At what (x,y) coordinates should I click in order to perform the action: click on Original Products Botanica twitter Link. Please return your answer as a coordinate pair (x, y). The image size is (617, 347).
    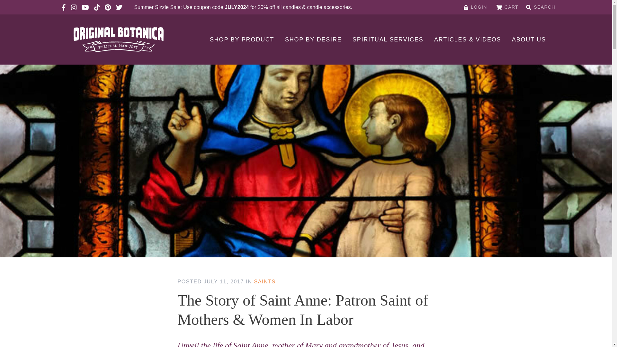
    Looking at the image, I should click on (119, 7).